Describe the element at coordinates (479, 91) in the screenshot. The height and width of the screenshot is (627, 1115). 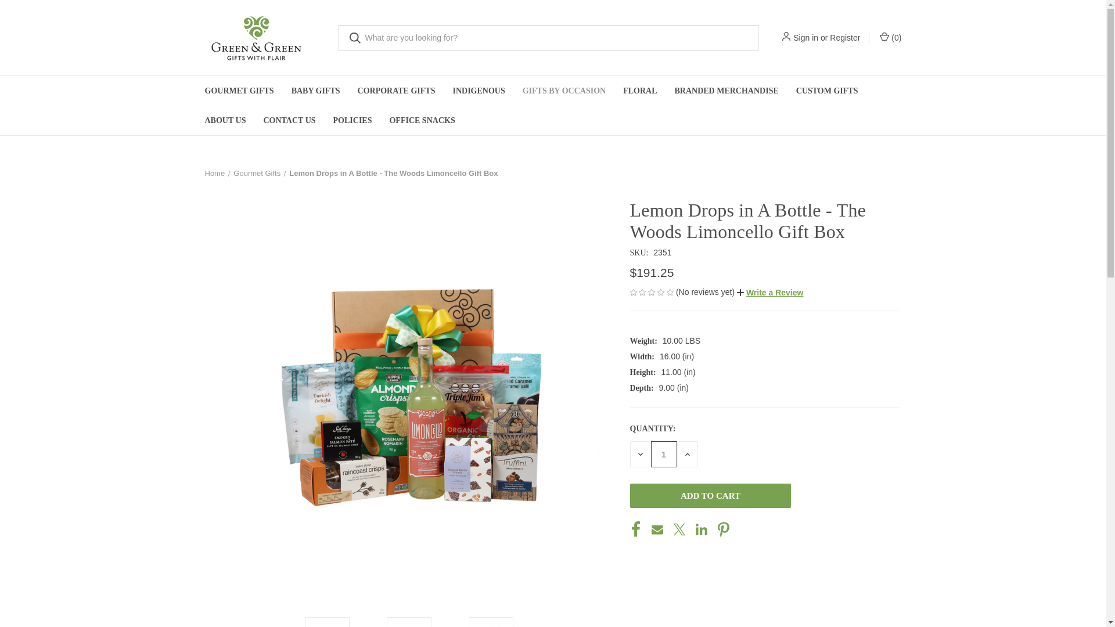
I see `INDIGENOUS` at that location.